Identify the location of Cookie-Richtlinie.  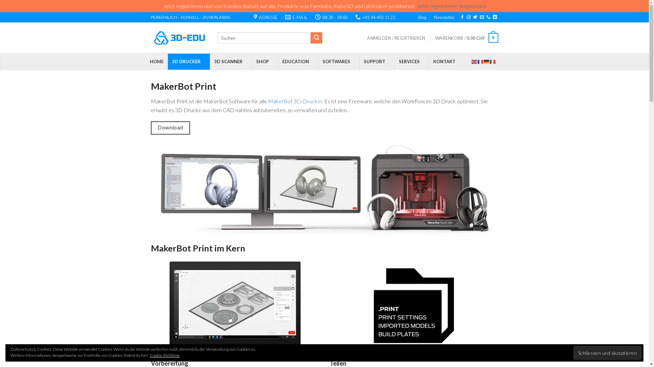
(165, 355).